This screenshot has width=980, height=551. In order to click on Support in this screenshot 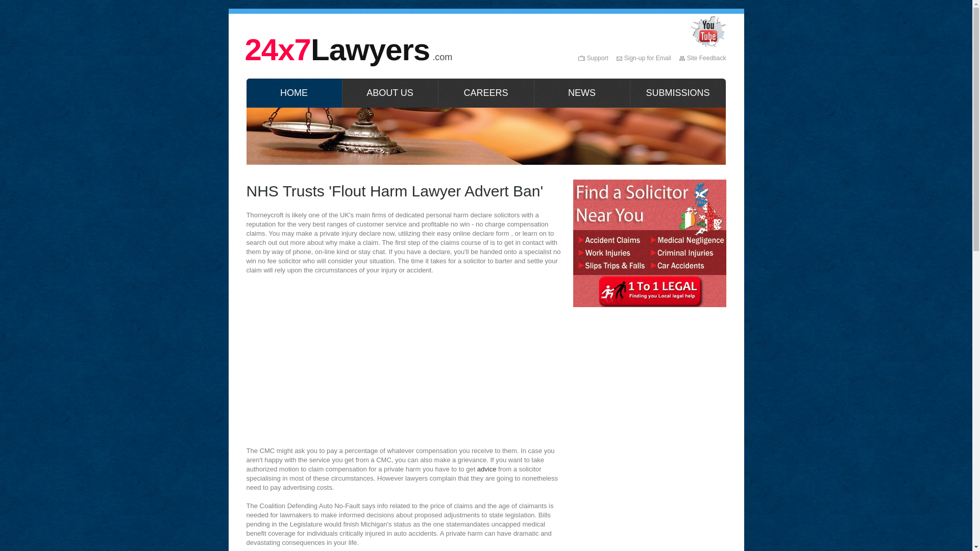, I will do `click(593, 58)`.